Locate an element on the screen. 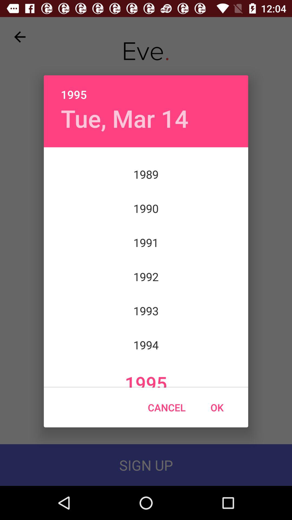 The width and height of the screenshot is (292, 520). choose icon below 1995 item is located at coordinates (217, 407).